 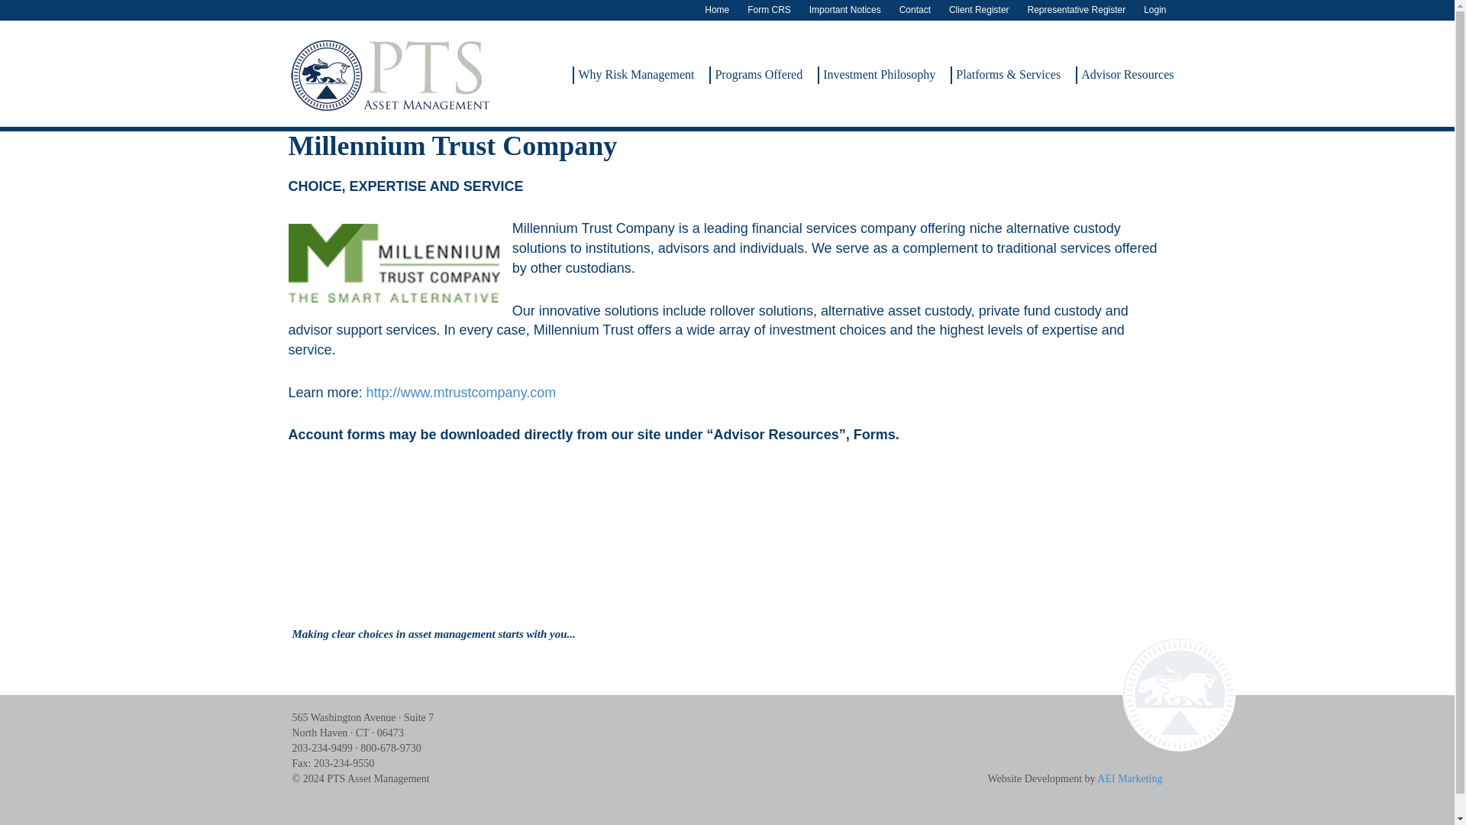 What do you see at coordinates (1129, 778) in the screenshot?
I see `AEI Marketing` at bounding box center [1129, 778].